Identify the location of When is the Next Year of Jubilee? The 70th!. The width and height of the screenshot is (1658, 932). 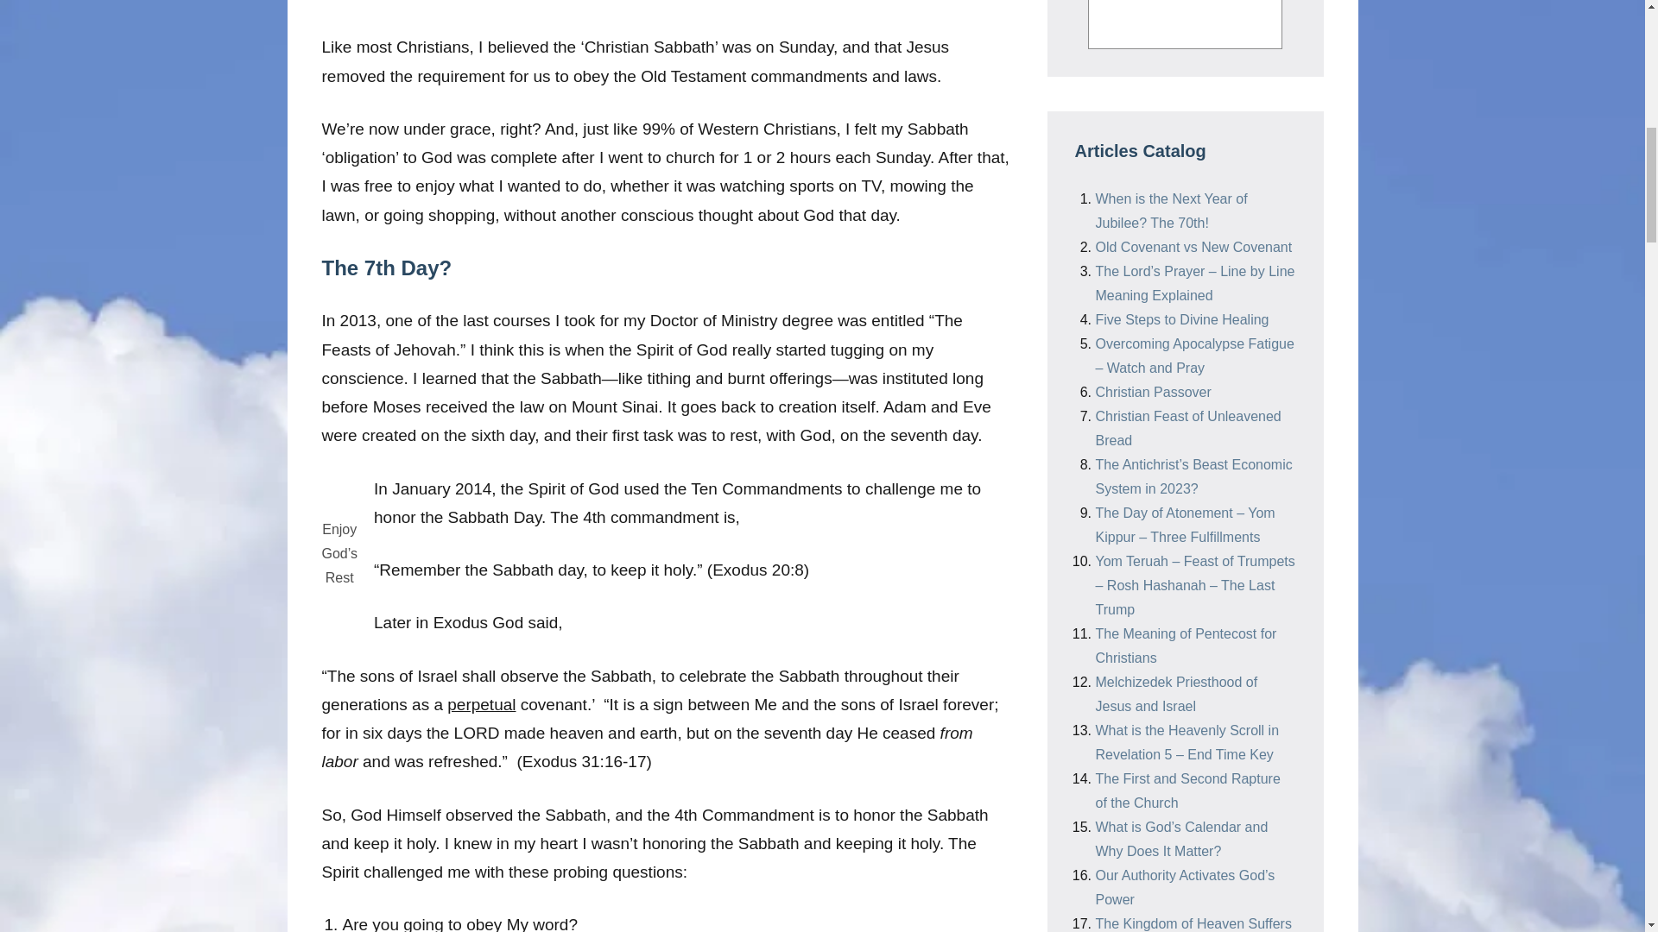
(1170, 211).